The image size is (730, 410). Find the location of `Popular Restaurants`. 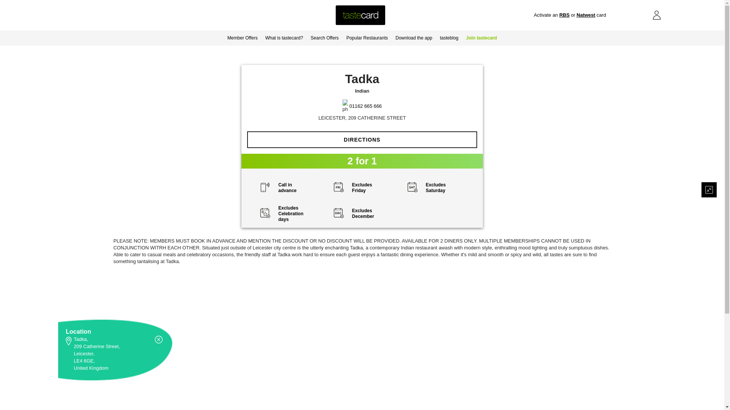

Popular Restaurants is located at coordinates (367, 38).